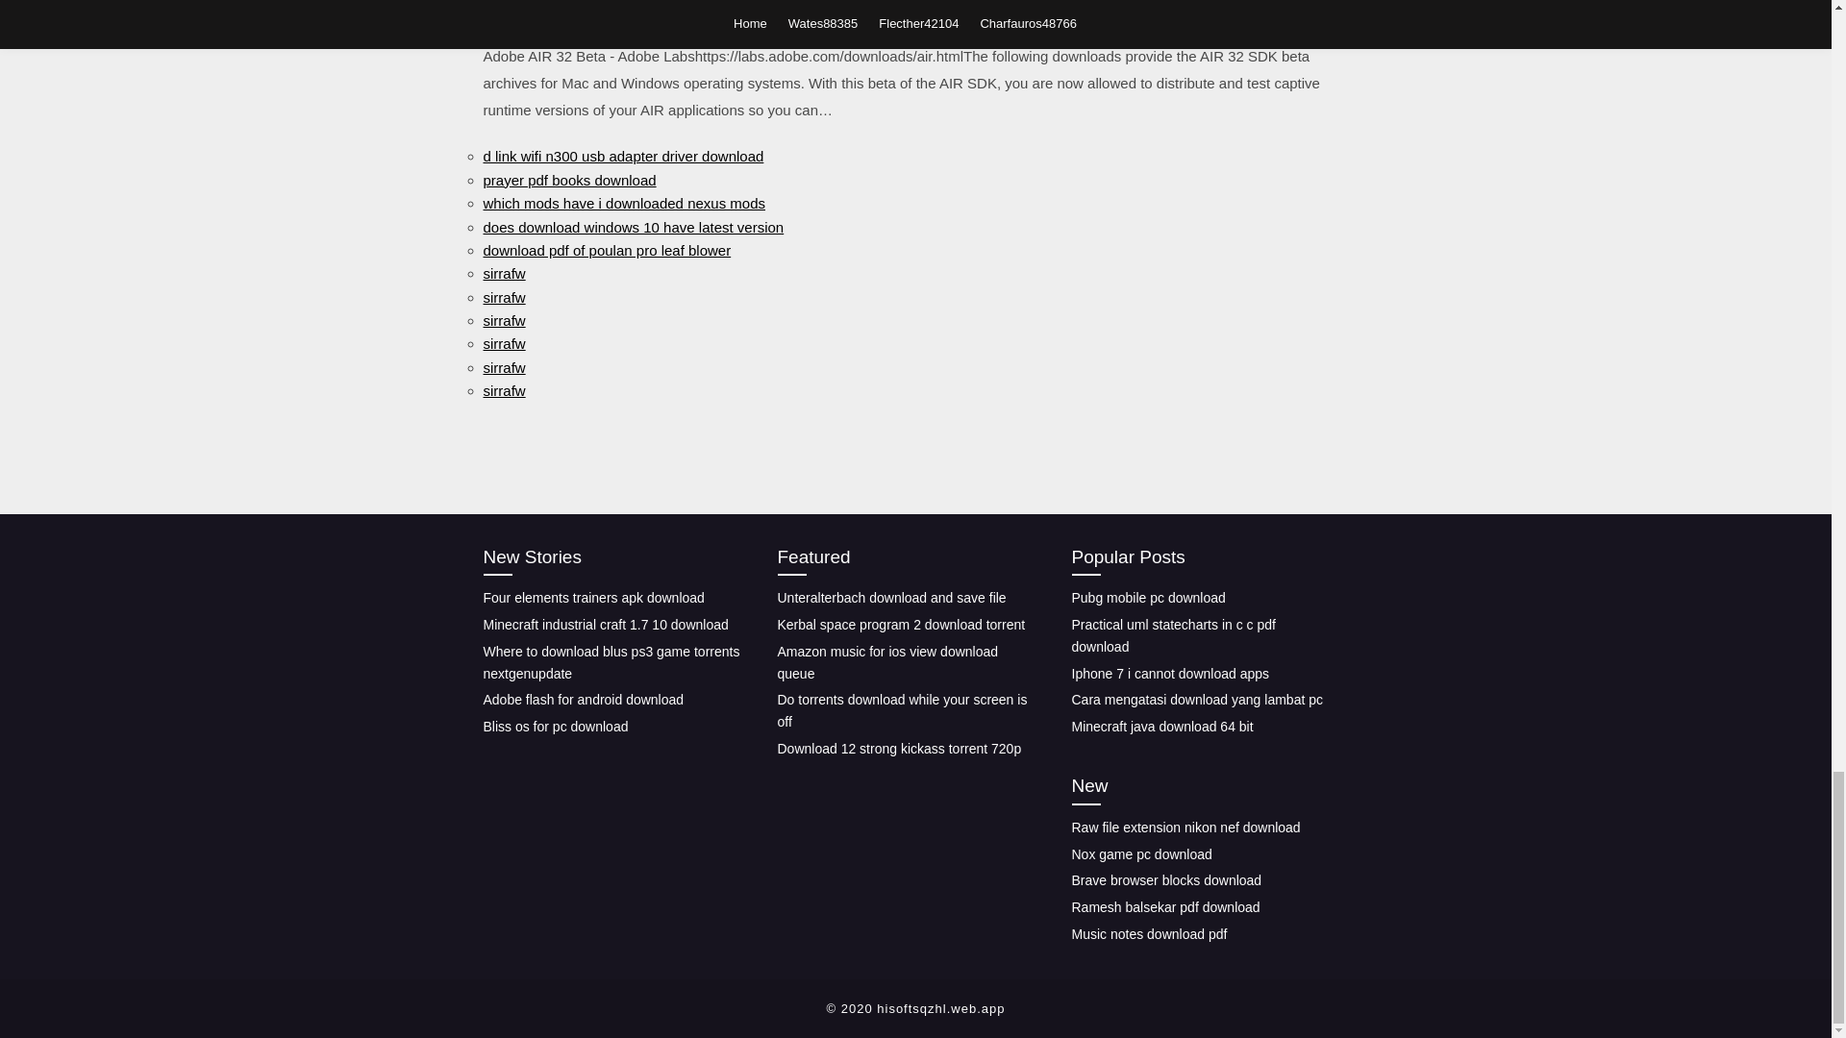 This screenshot has height=1038, width=1846. I want to click on prayer pdf books download, so click(568, 180).